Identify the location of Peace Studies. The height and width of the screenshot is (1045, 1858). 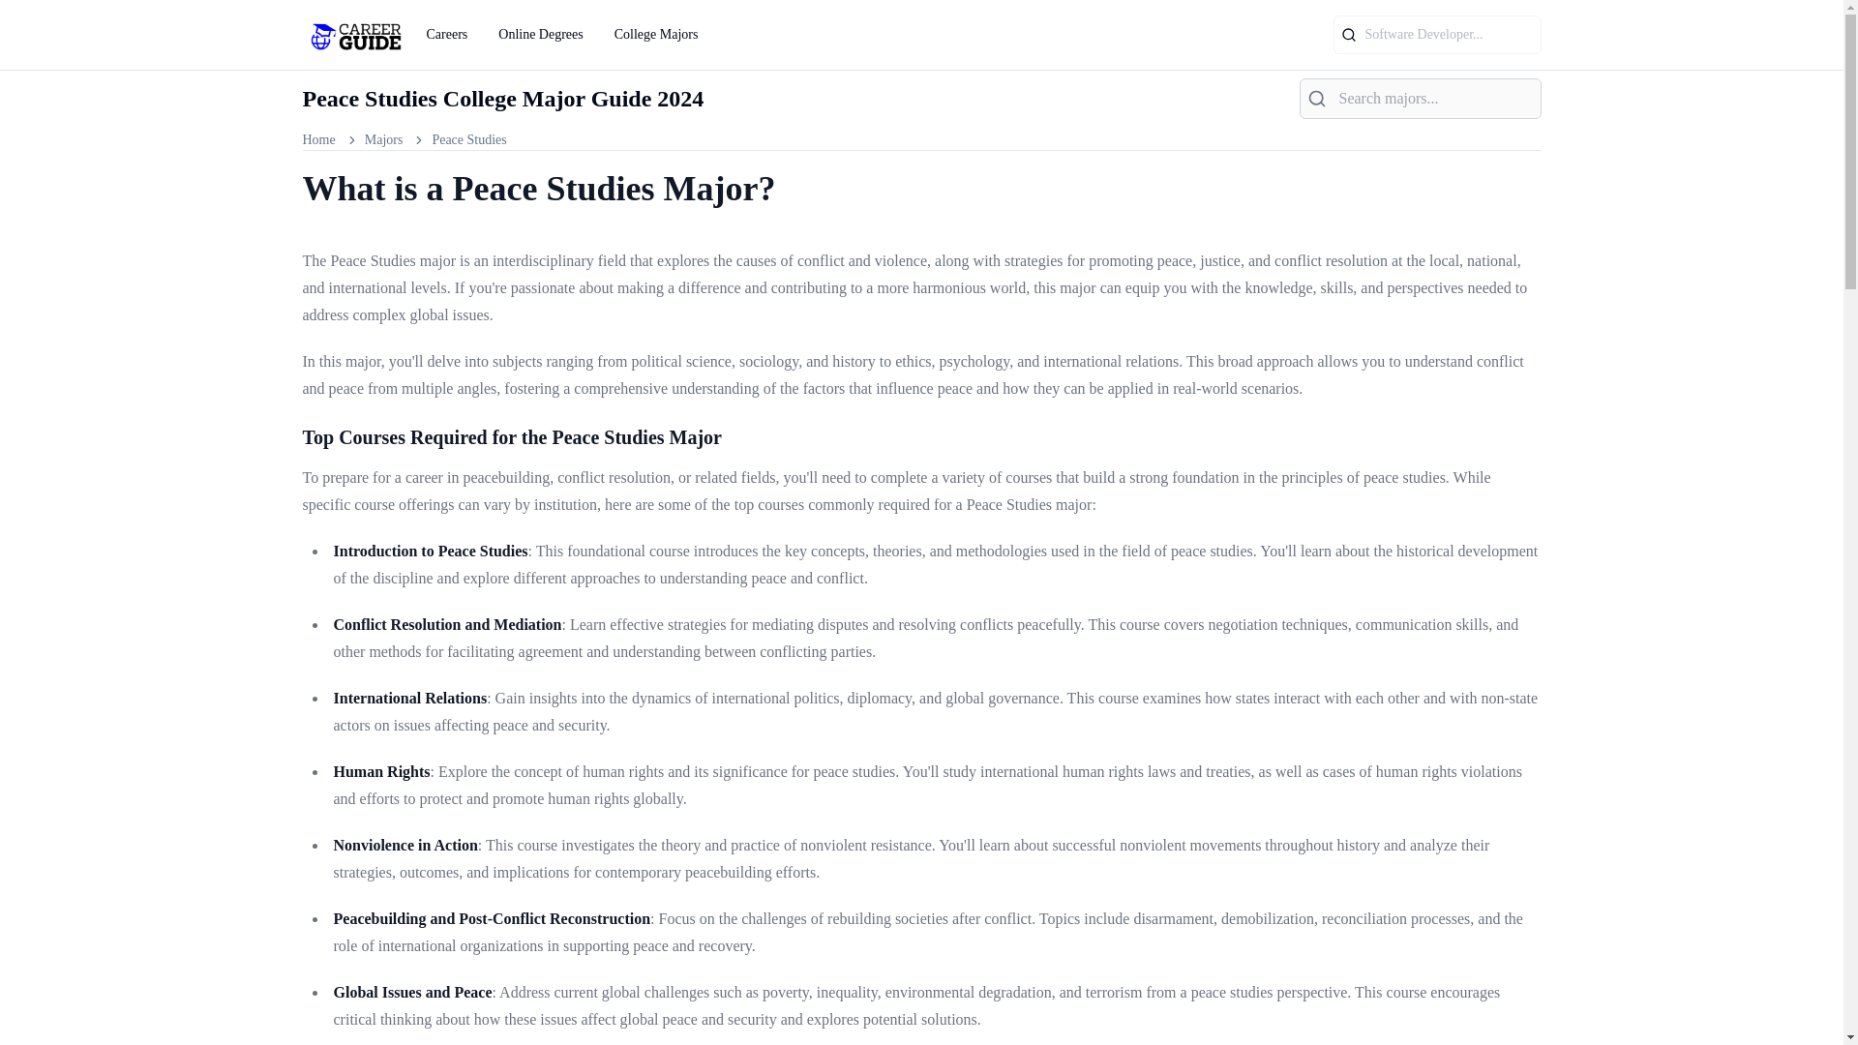
(468, 140).